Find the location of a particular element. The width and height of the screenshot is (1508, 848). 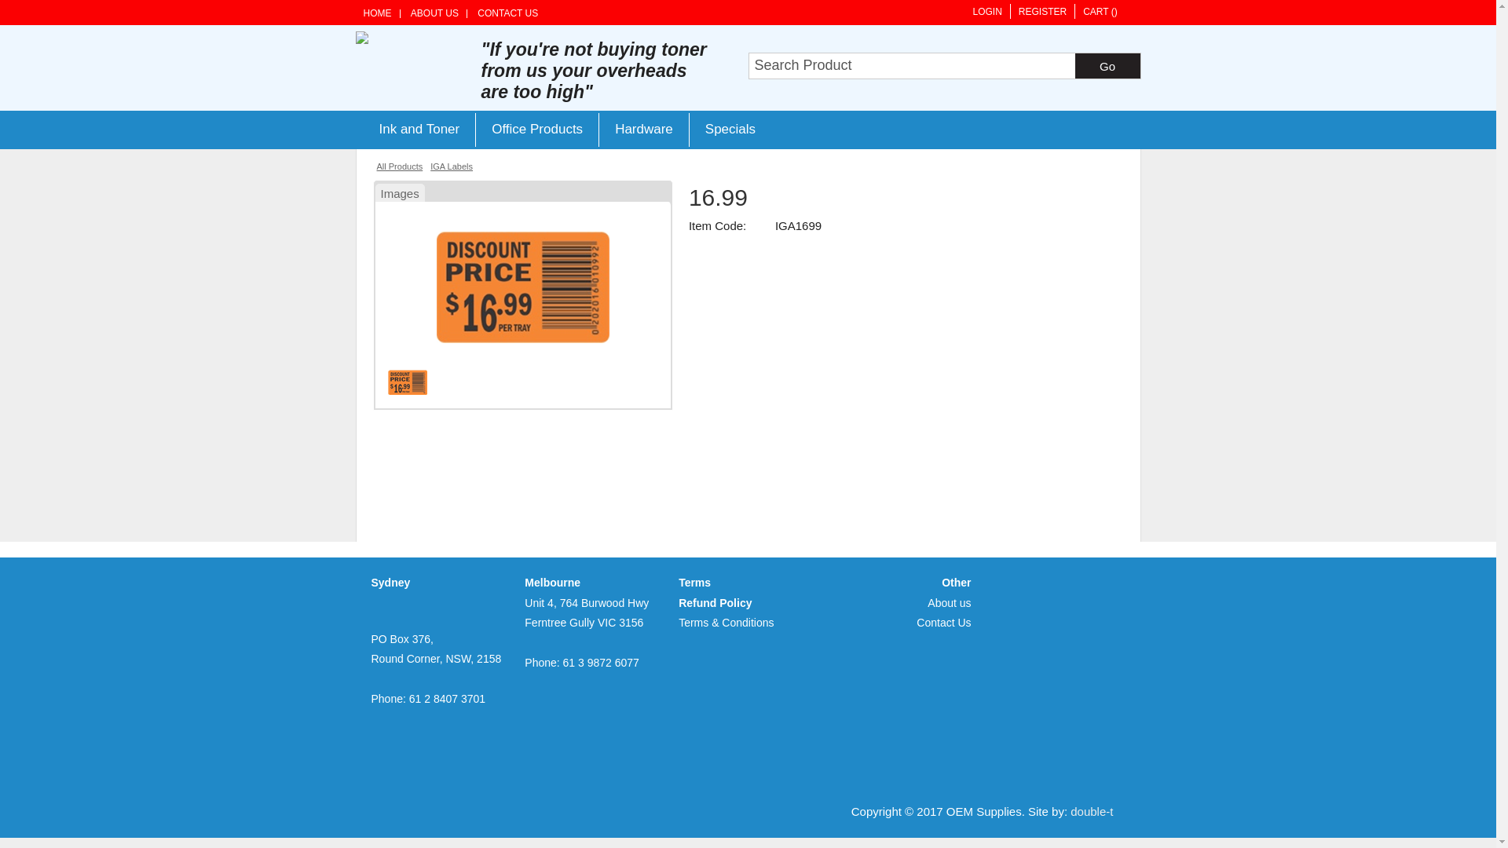

Show this Image is located at coordinates (407, 382).